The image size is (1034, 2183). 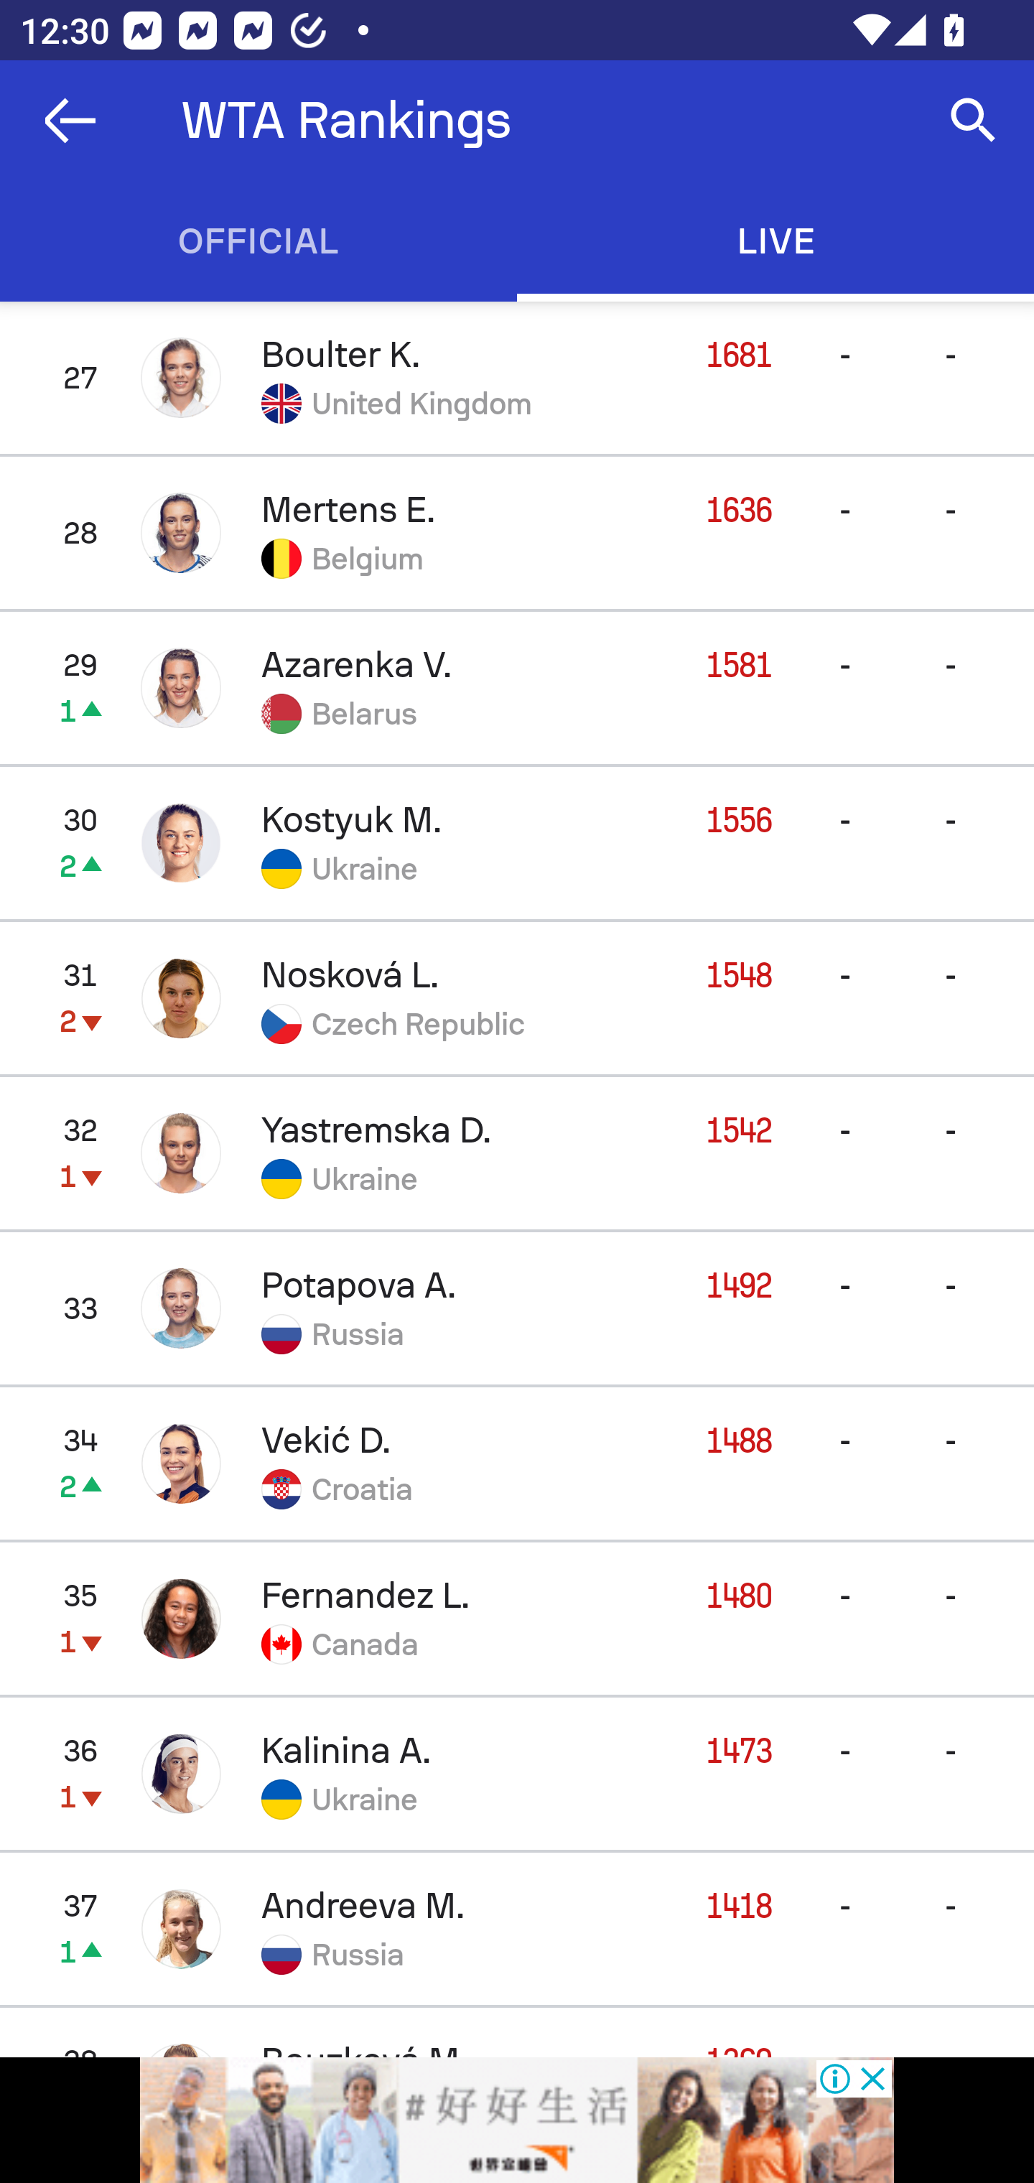 I want to click on Advertisement, so click(x=517, y=2120).